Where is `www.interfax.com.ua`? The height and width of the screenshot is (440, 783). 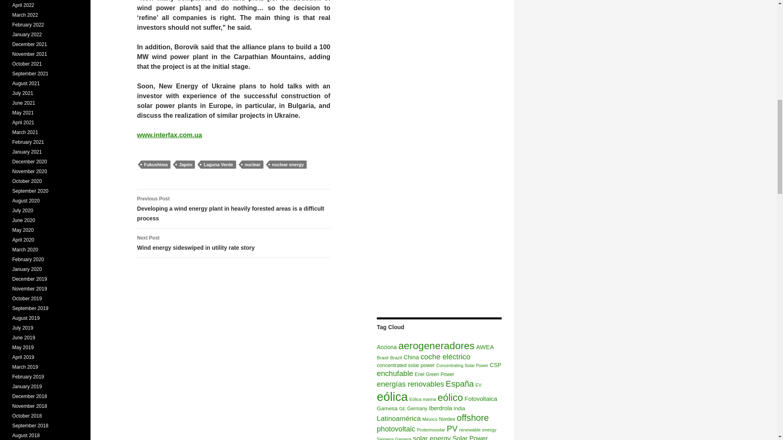 www.interfax.com.ua is located at coordinates (485, 347).